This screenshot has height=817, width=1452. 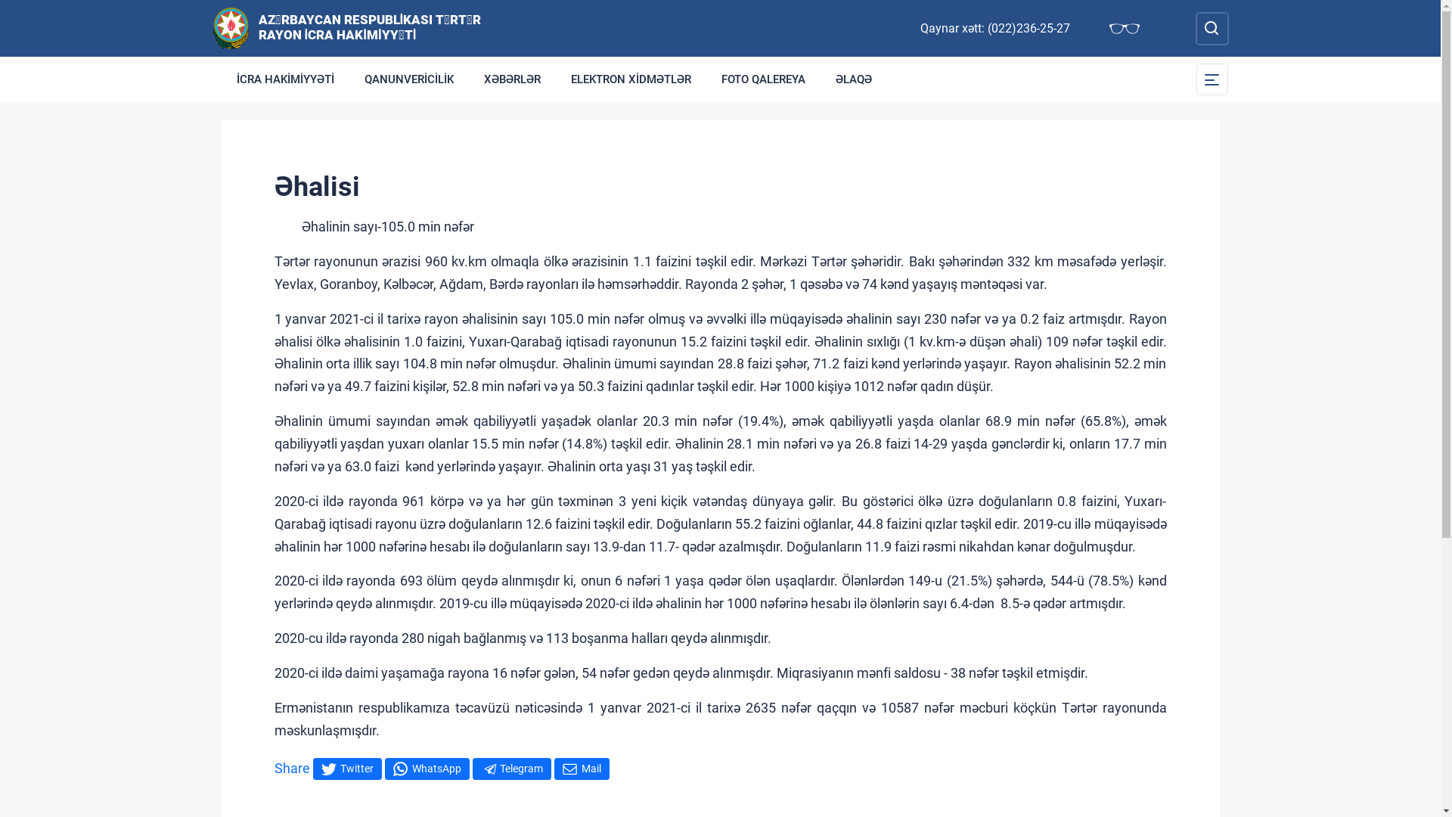 What do you see at coordinates (511, 769) in the screenshot?
I see `Telegram` at bounding box center [511, 769].